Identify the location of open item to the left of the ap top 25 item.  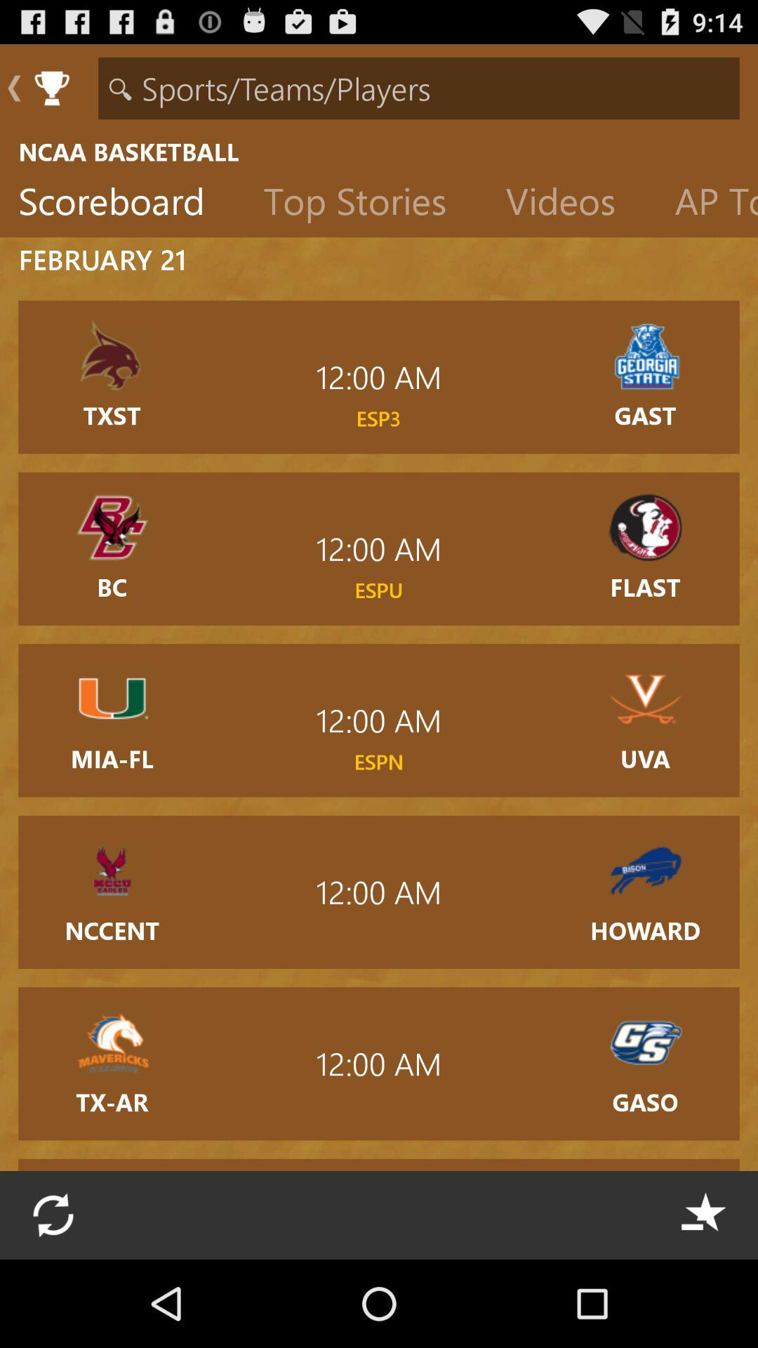
(571, 204).